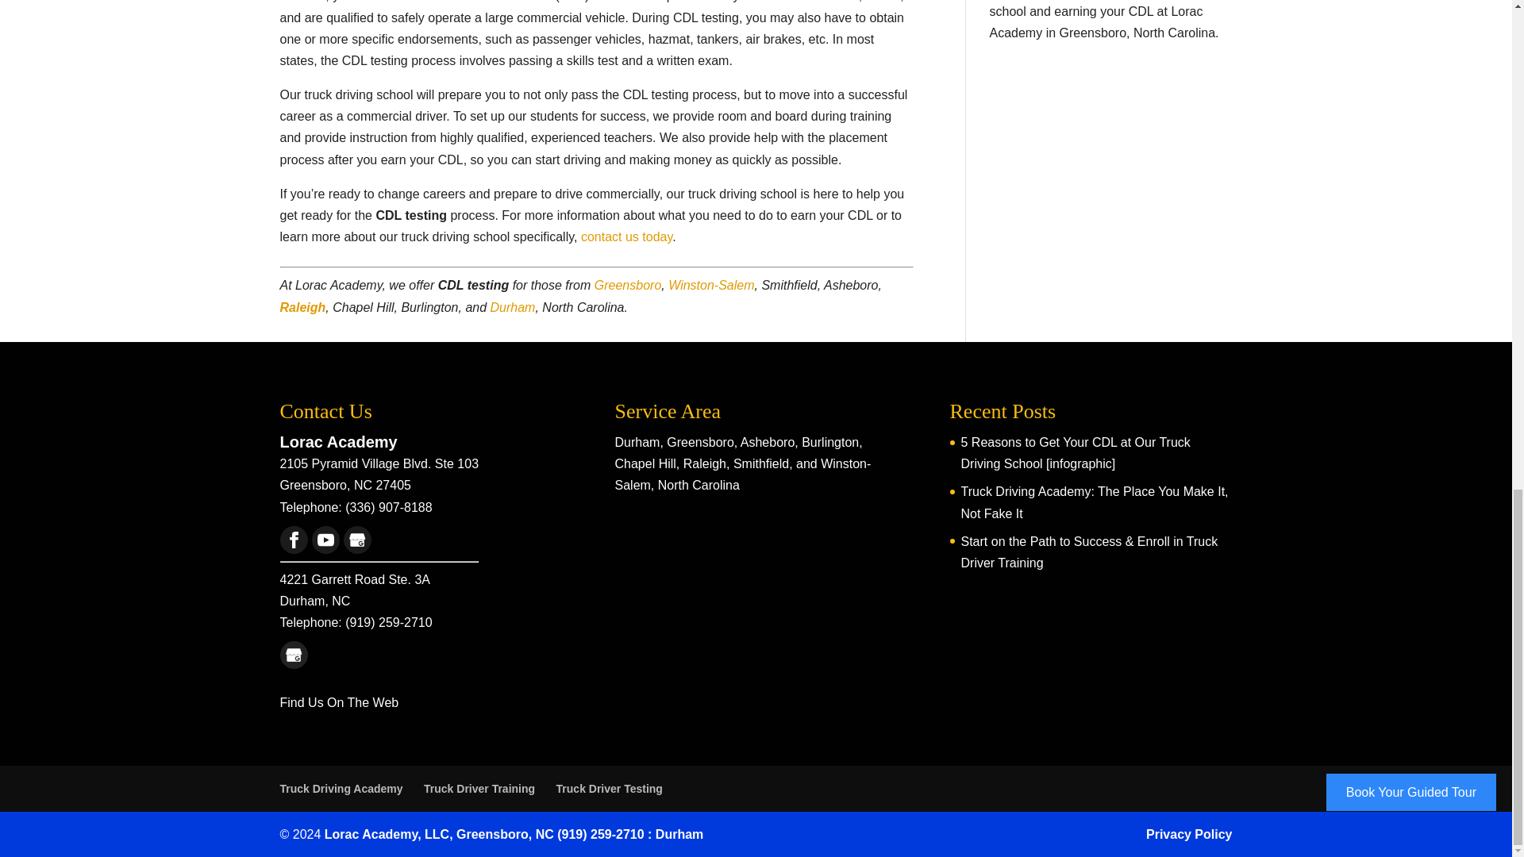  I want to click on Google My Business, so click(293, 655).